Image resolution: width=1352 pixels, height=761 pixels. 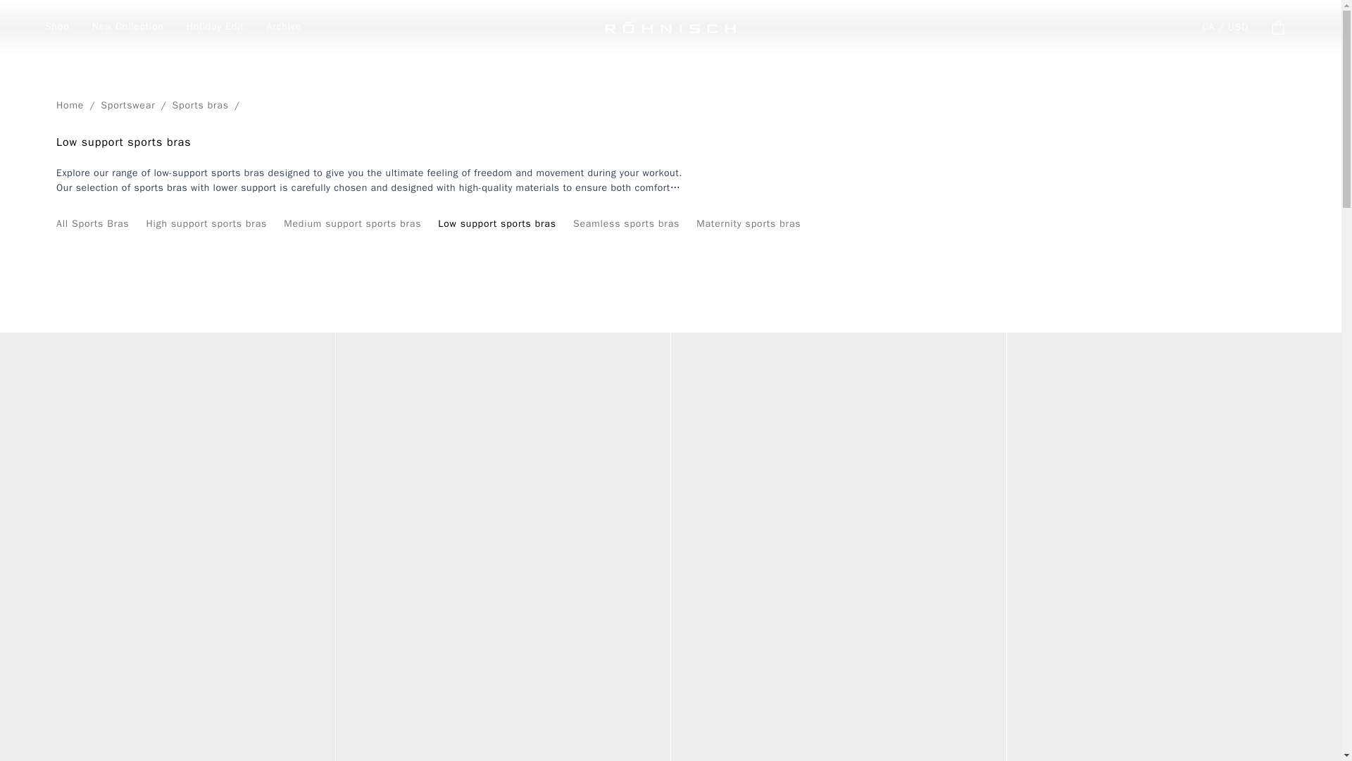 What do you see at coordinates (284, 27) in the screenshot?
I see `link to Archive` at bounding box center [284, 27].